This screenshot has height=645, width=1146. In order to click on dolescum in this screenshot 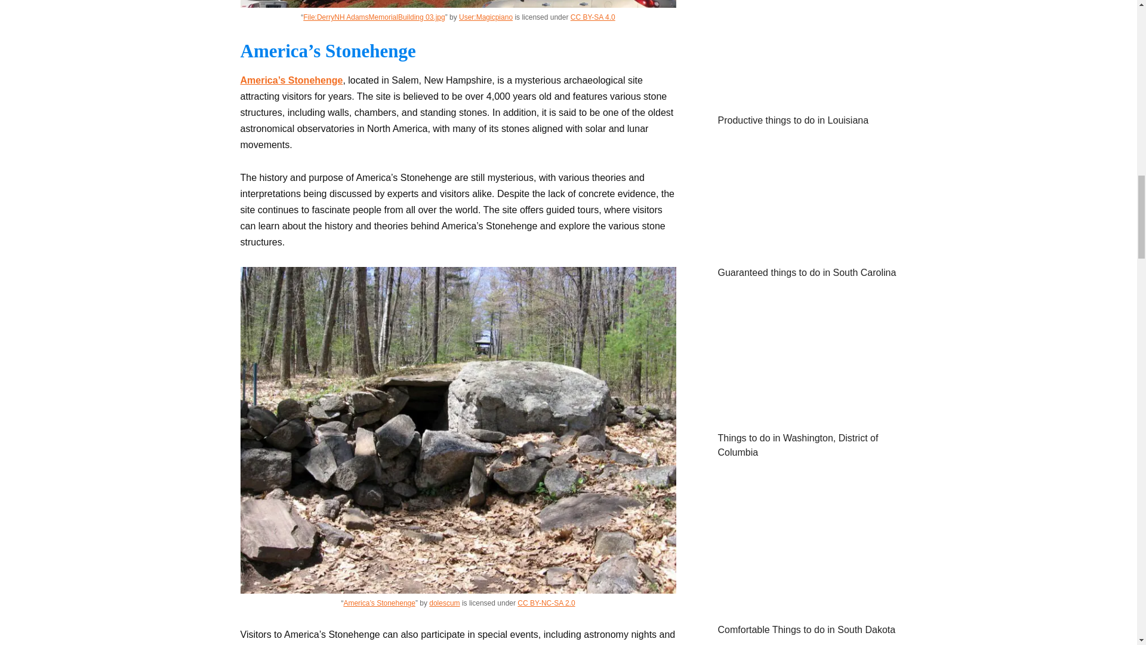, I will do `click(444, 603)`.